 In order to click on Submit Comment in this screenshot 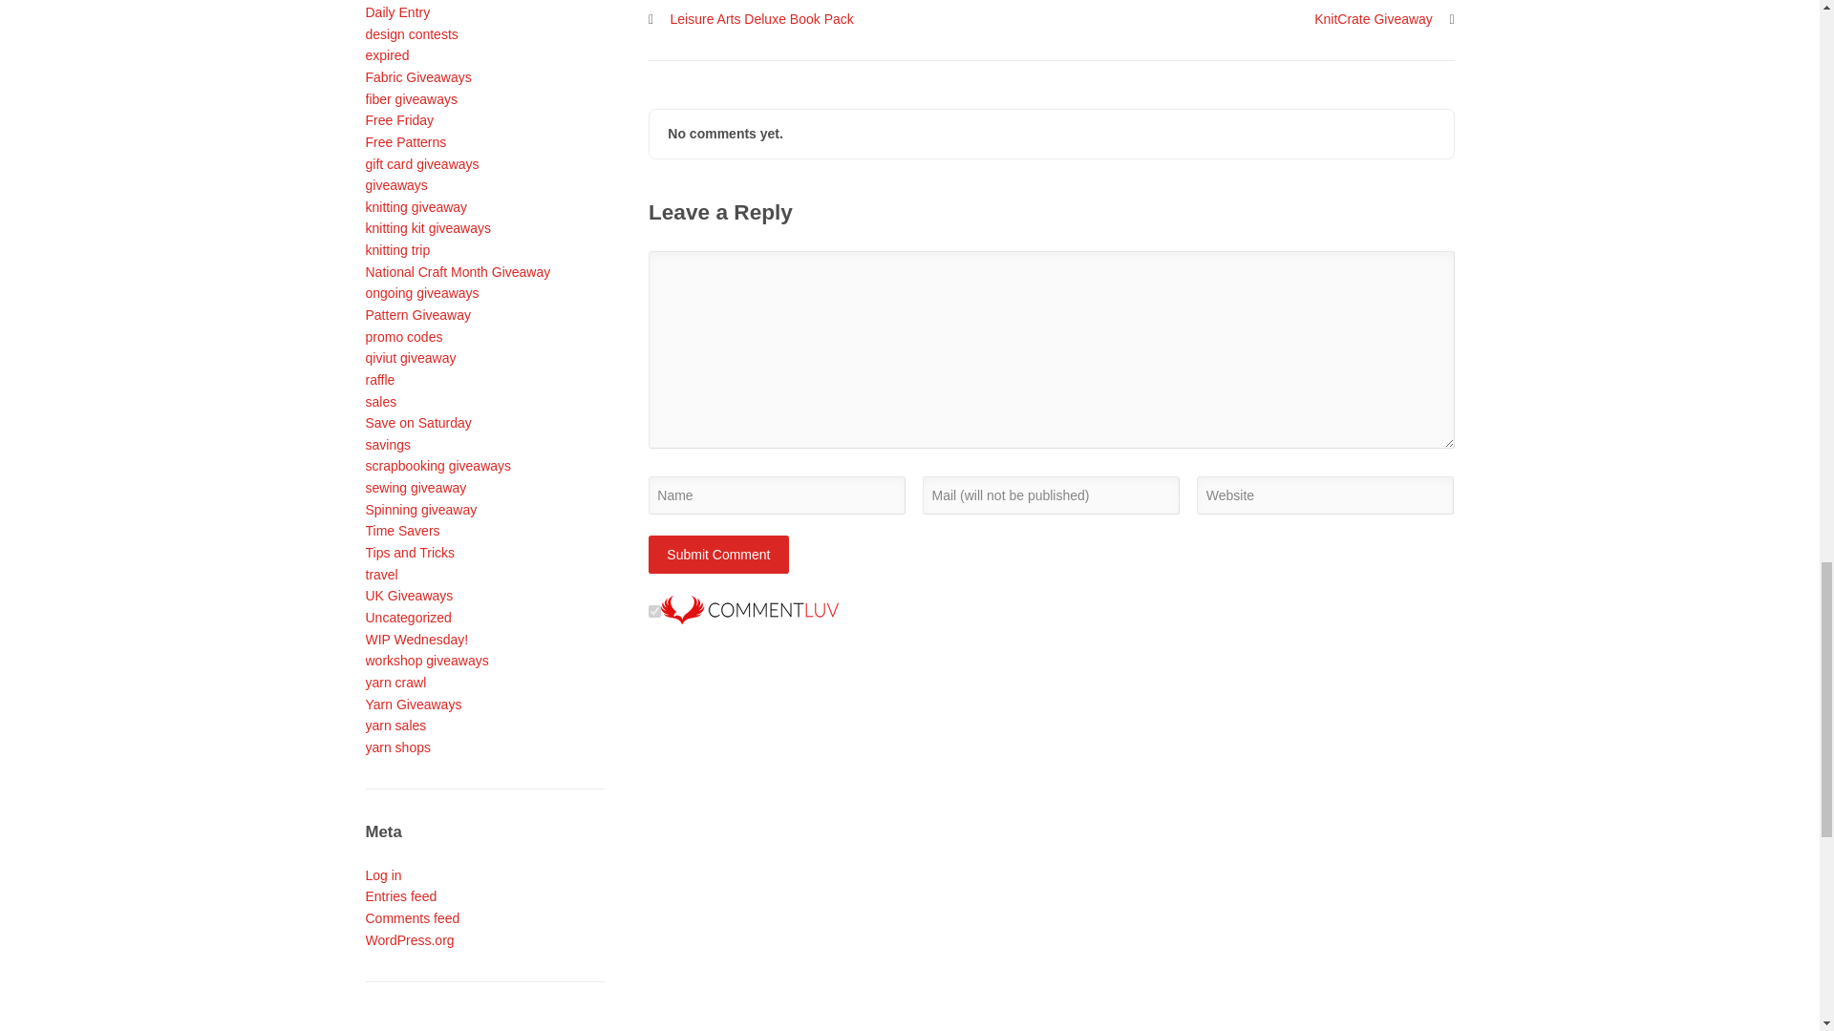, I will do `click(718, 554)`.